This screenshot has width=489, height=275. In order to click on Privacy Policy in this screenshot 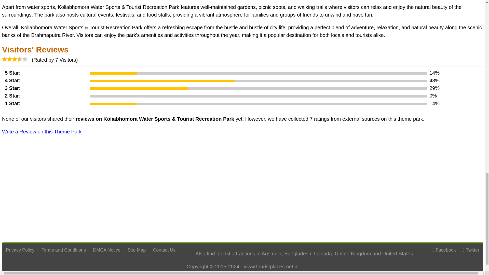, I will do `click(20, 250)`.